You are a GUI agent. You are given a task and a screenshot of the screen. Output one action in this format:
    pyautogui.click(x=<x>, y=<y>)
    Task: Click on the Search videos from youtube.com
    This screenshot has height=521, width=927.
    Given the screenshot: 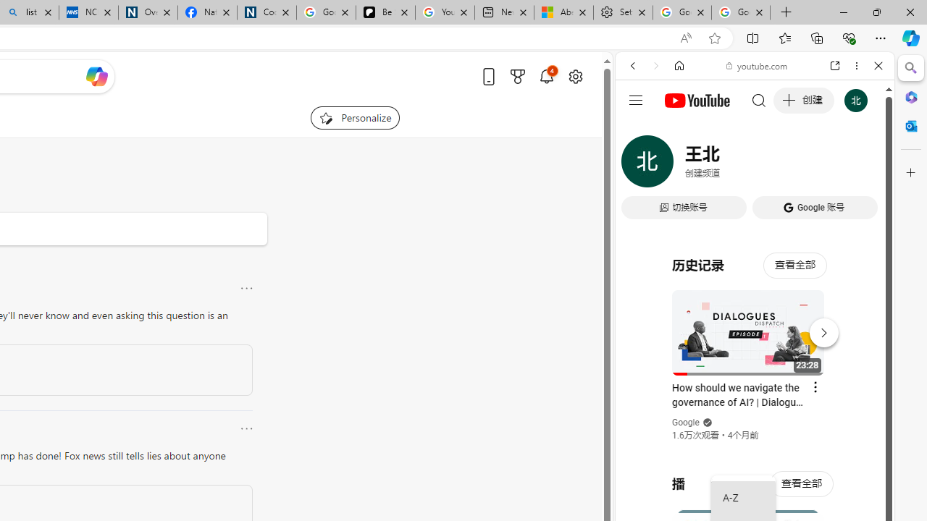 What is the action you would take?
    pyautogui.click(x=729, y=476)
    